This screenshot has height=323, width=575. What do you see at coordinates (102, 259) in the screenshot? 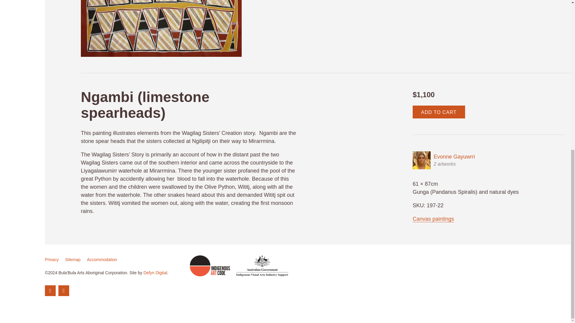
I see `Accommodation` at bounding box center [102, 259].